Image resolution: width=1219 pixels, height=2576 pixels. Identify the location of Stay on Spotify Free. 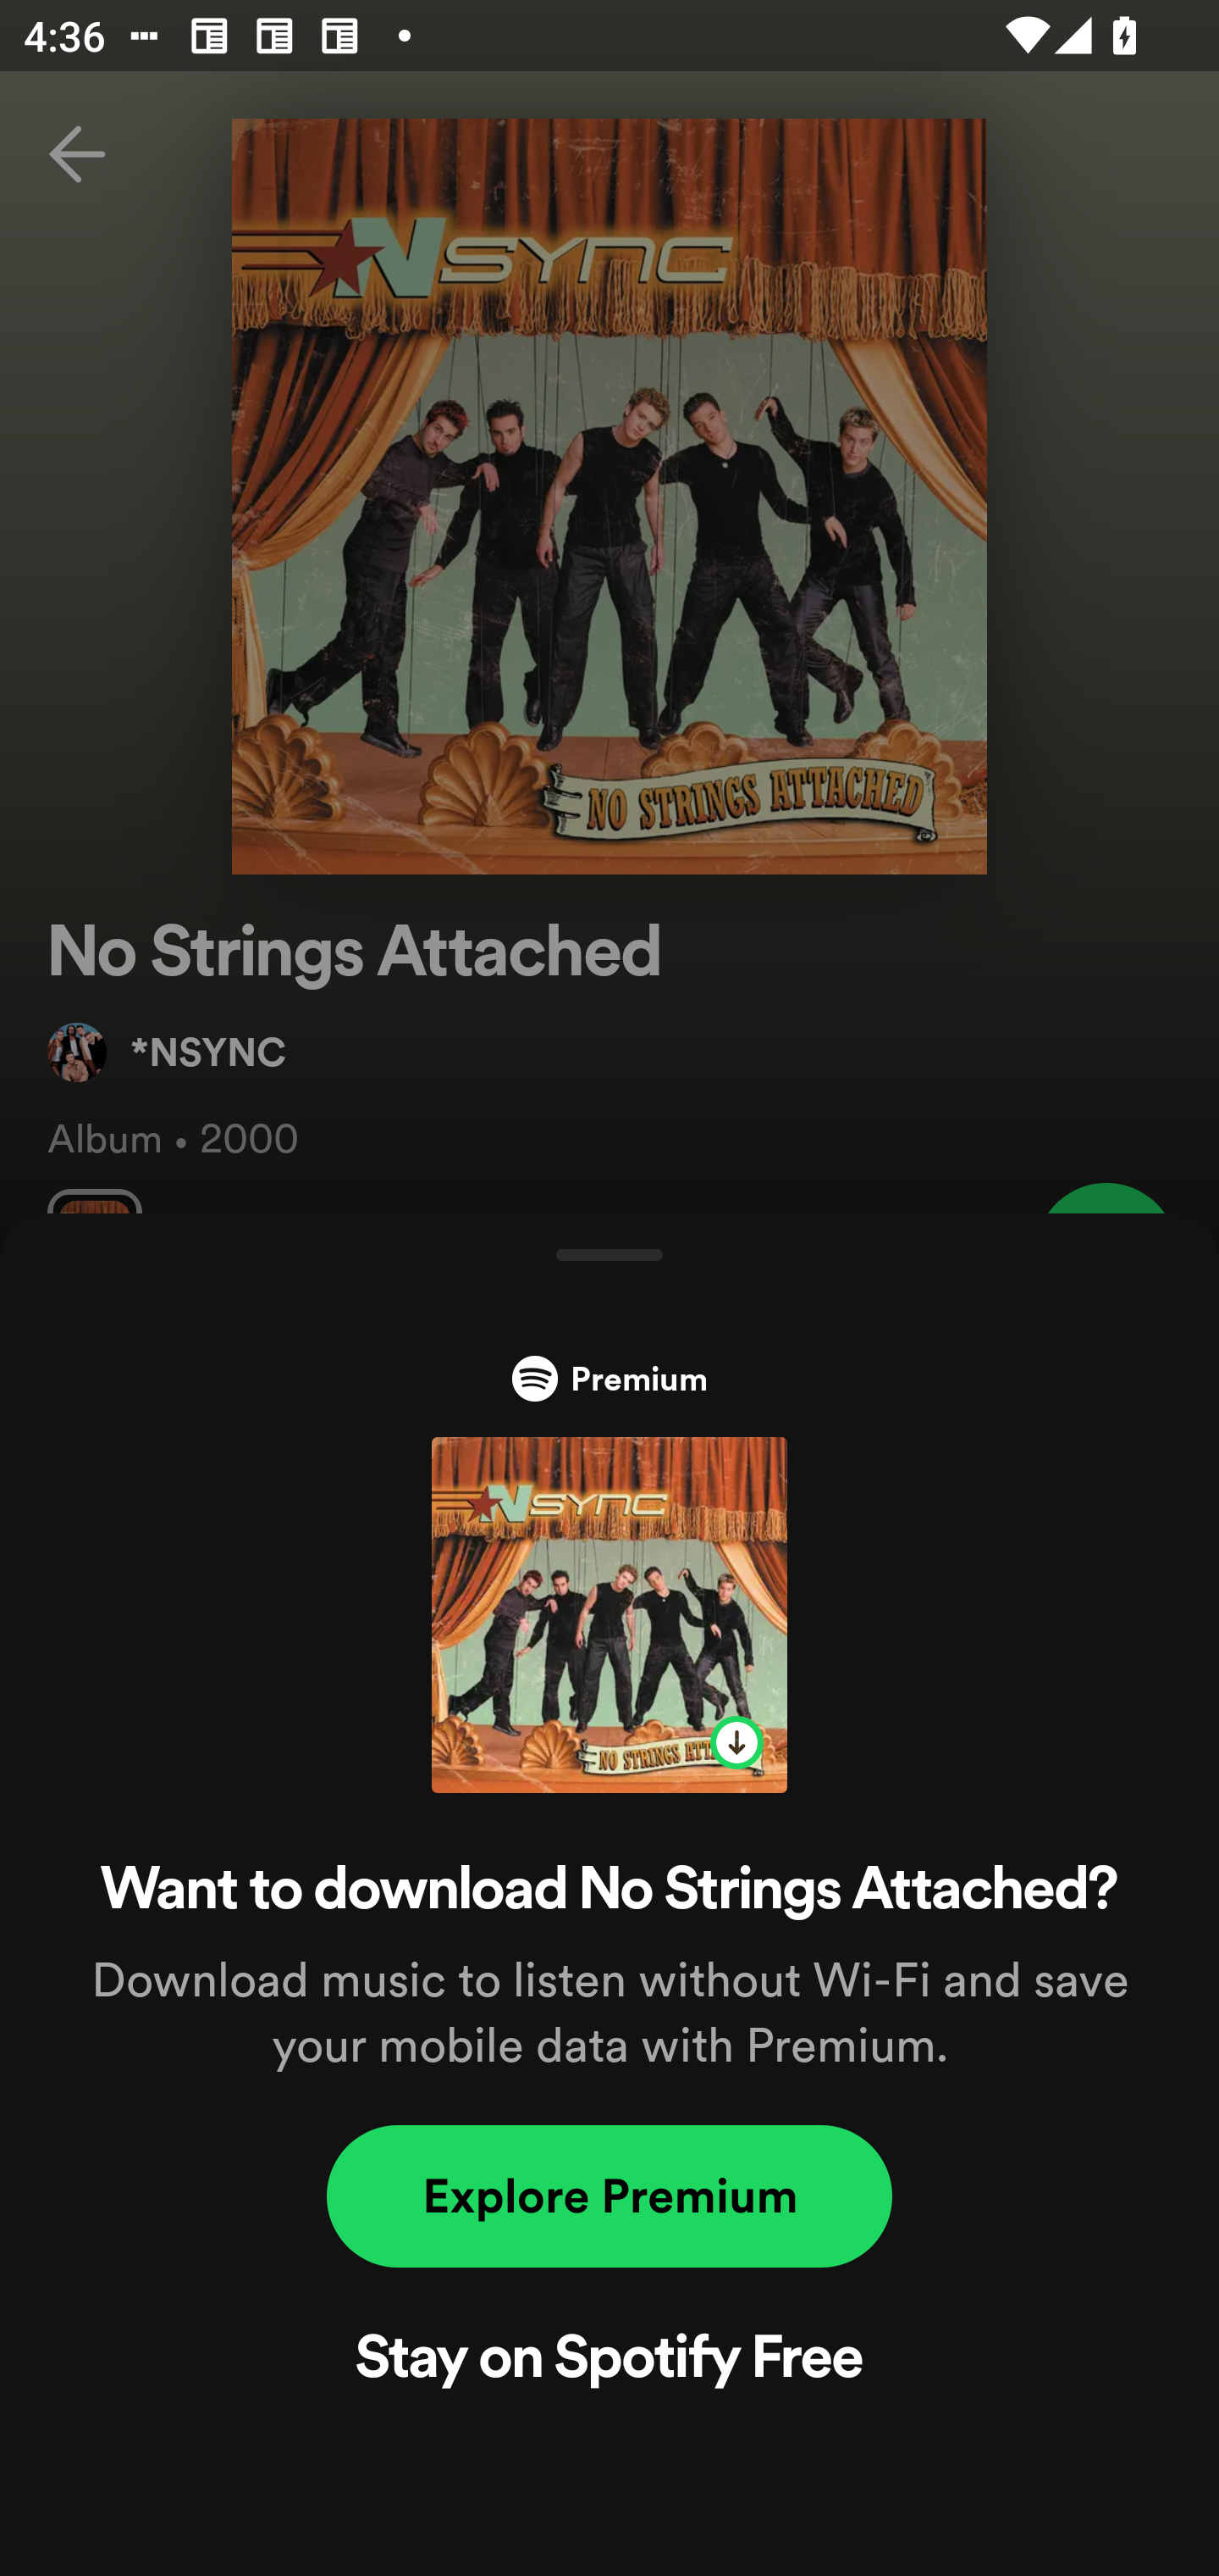
(609, 2362).